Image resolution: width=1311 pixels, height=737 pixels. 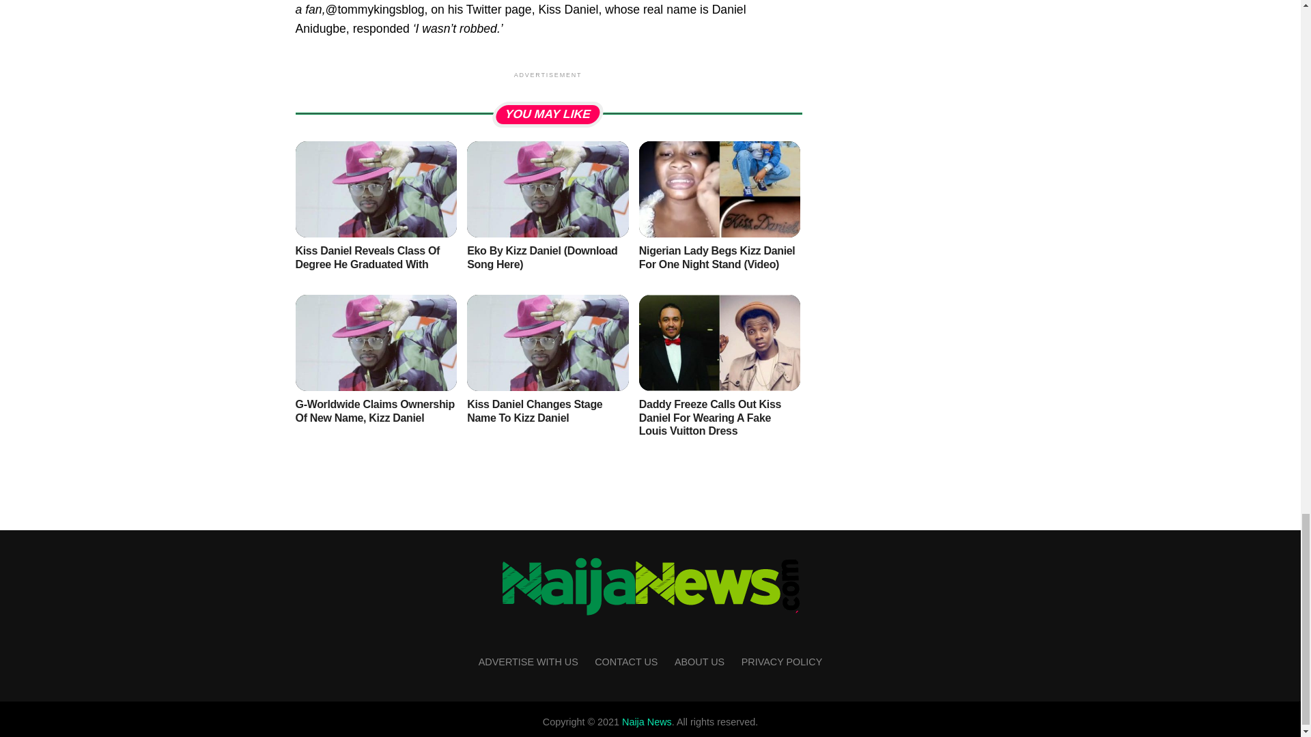 I want to click on ABOUT US, so click(x=699, y=662).